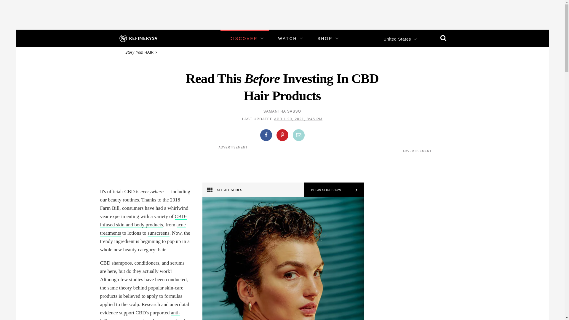  What do you see at coordinates (326, 190) in the screenshot?
I see `BEGIN SLIDESHOW` at bounding box center [326, 190].